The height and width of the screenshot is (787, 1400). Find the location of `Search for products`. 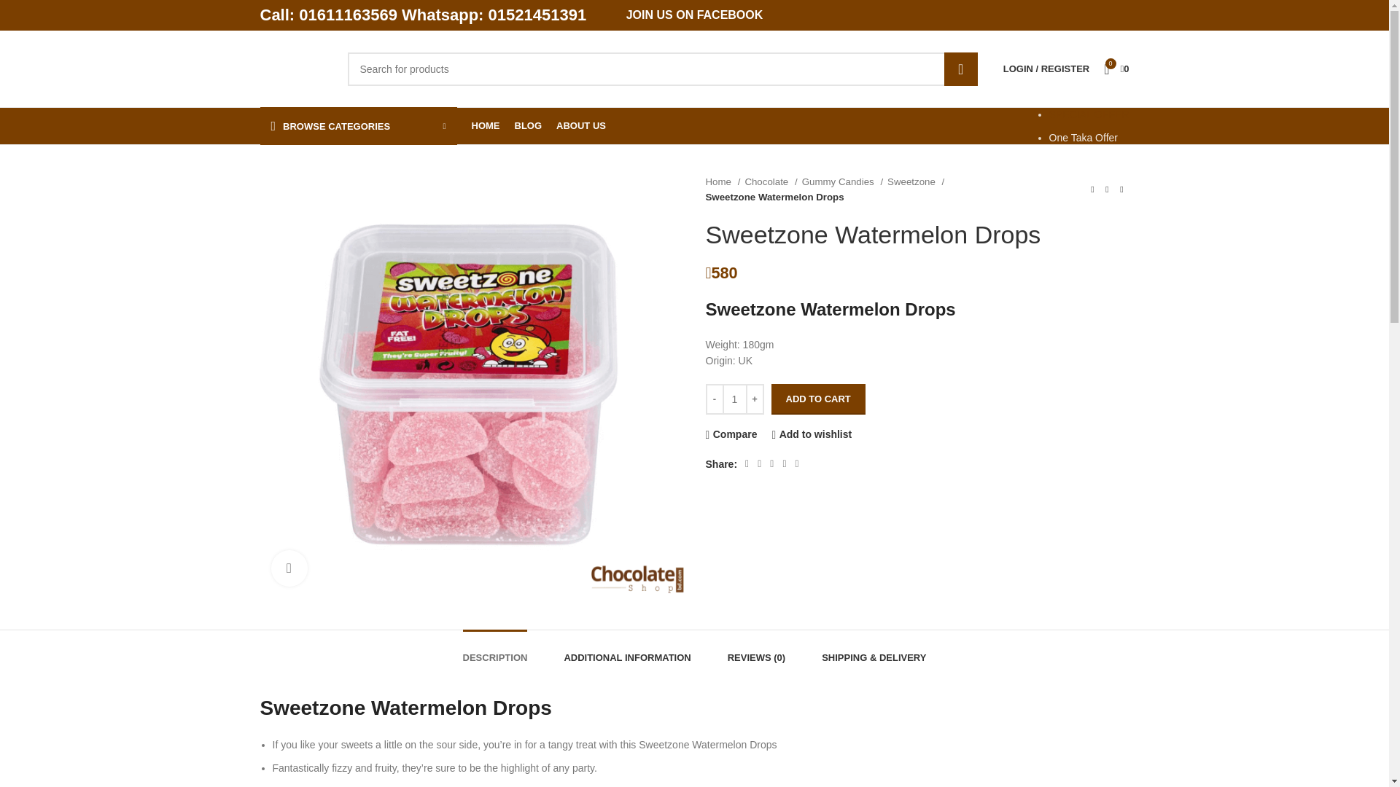

Search for products is located at coordinates (662, 68).